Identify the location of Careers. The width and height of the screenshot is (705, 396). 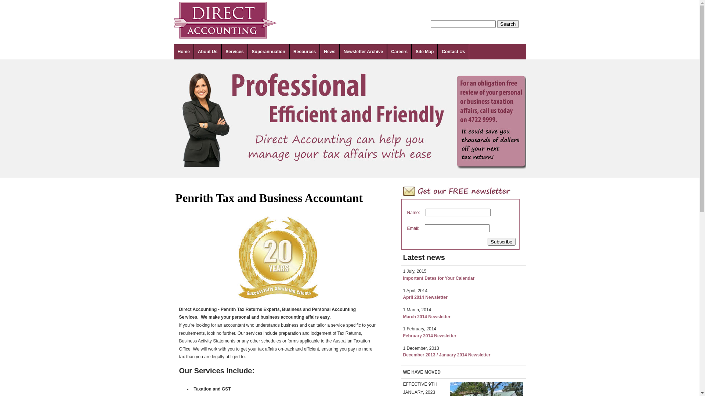
(399, 52).